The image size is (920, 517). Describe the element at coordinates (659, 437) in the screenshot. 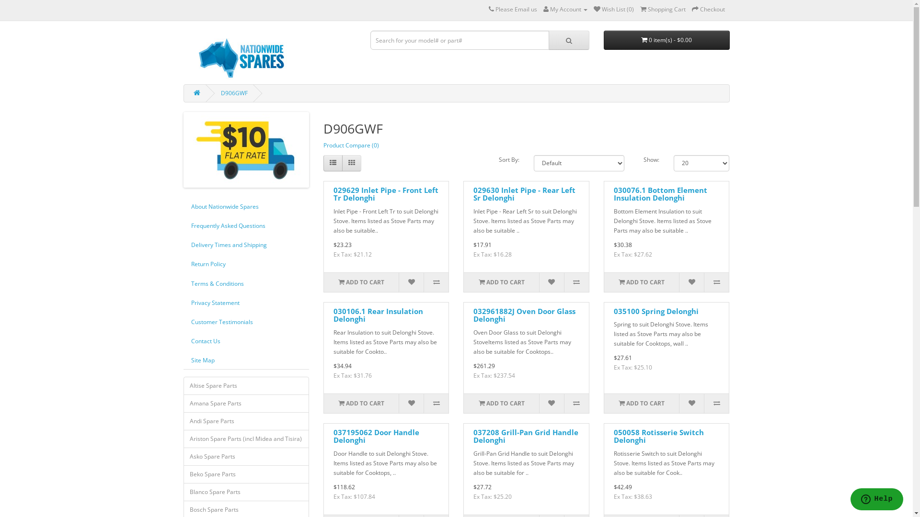

I see `050058 Rotisserie Switch Delonghi` at that location.